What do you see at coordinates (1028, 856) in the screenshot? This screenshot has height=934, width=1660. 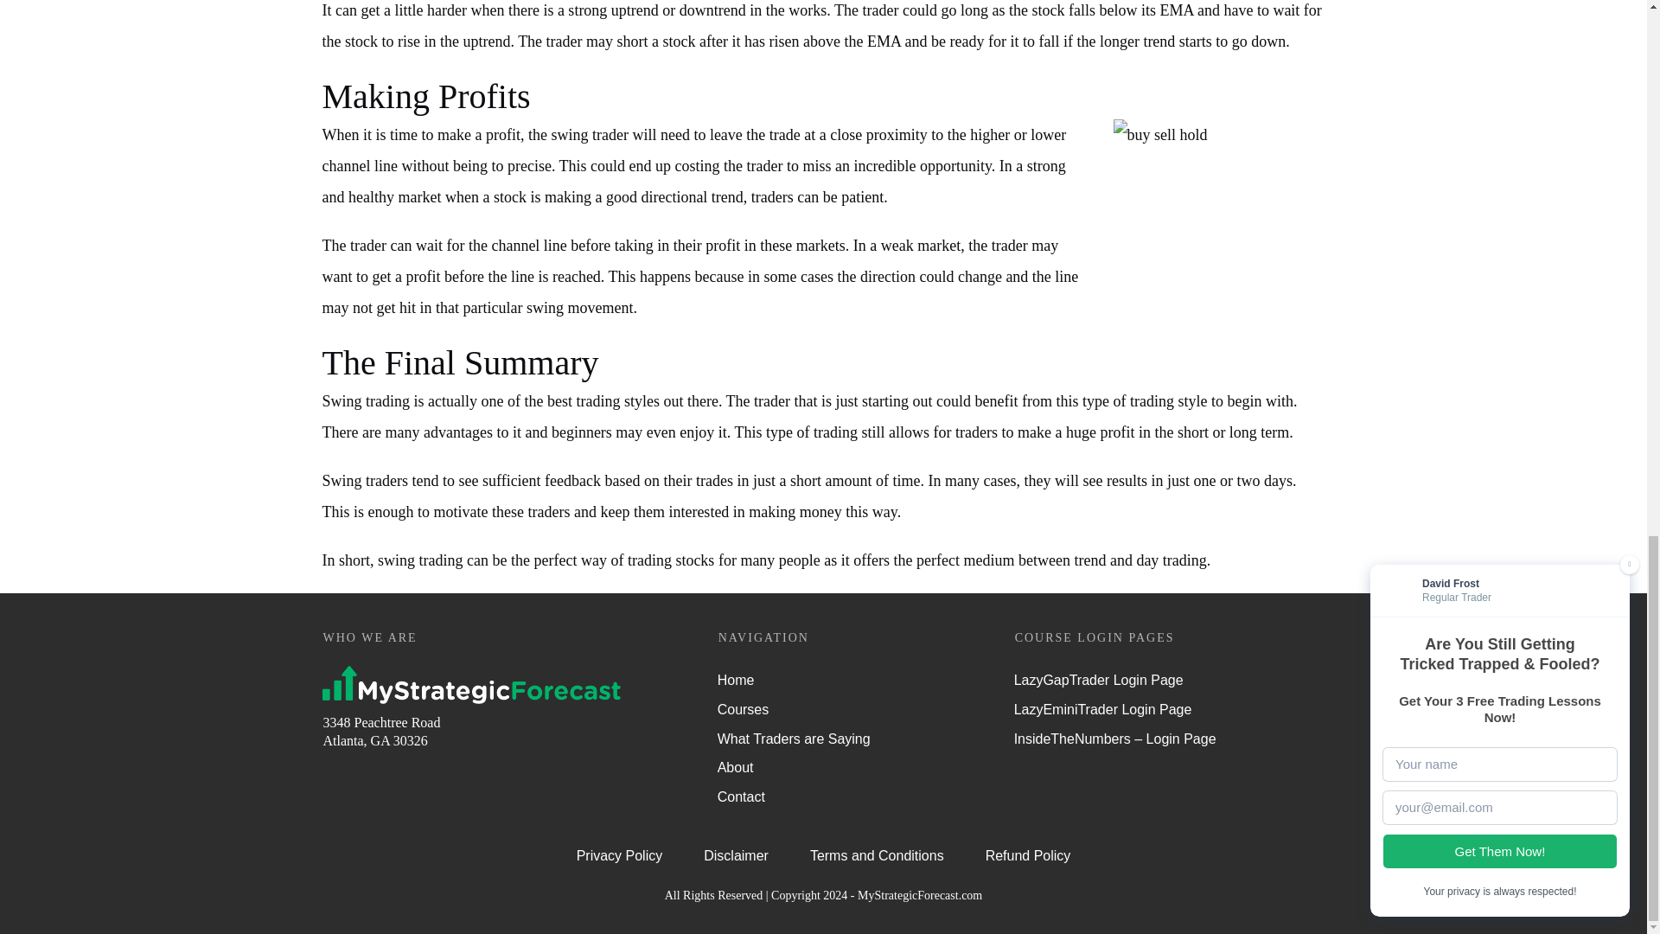 I see `Refund Policy` at bounding box center [1028, 856].